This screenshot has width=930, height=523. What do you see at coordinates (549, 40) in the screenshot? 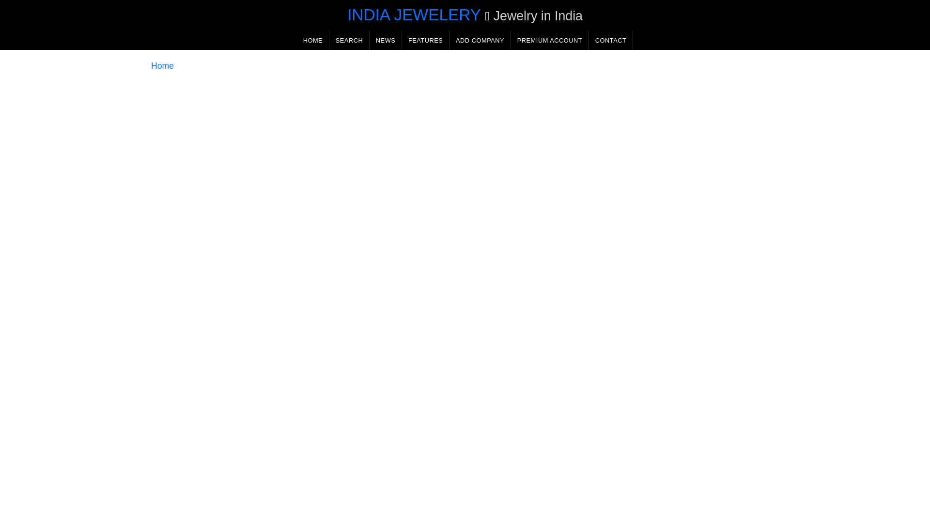
I see `Premium account` at bounding box center [549, 40].